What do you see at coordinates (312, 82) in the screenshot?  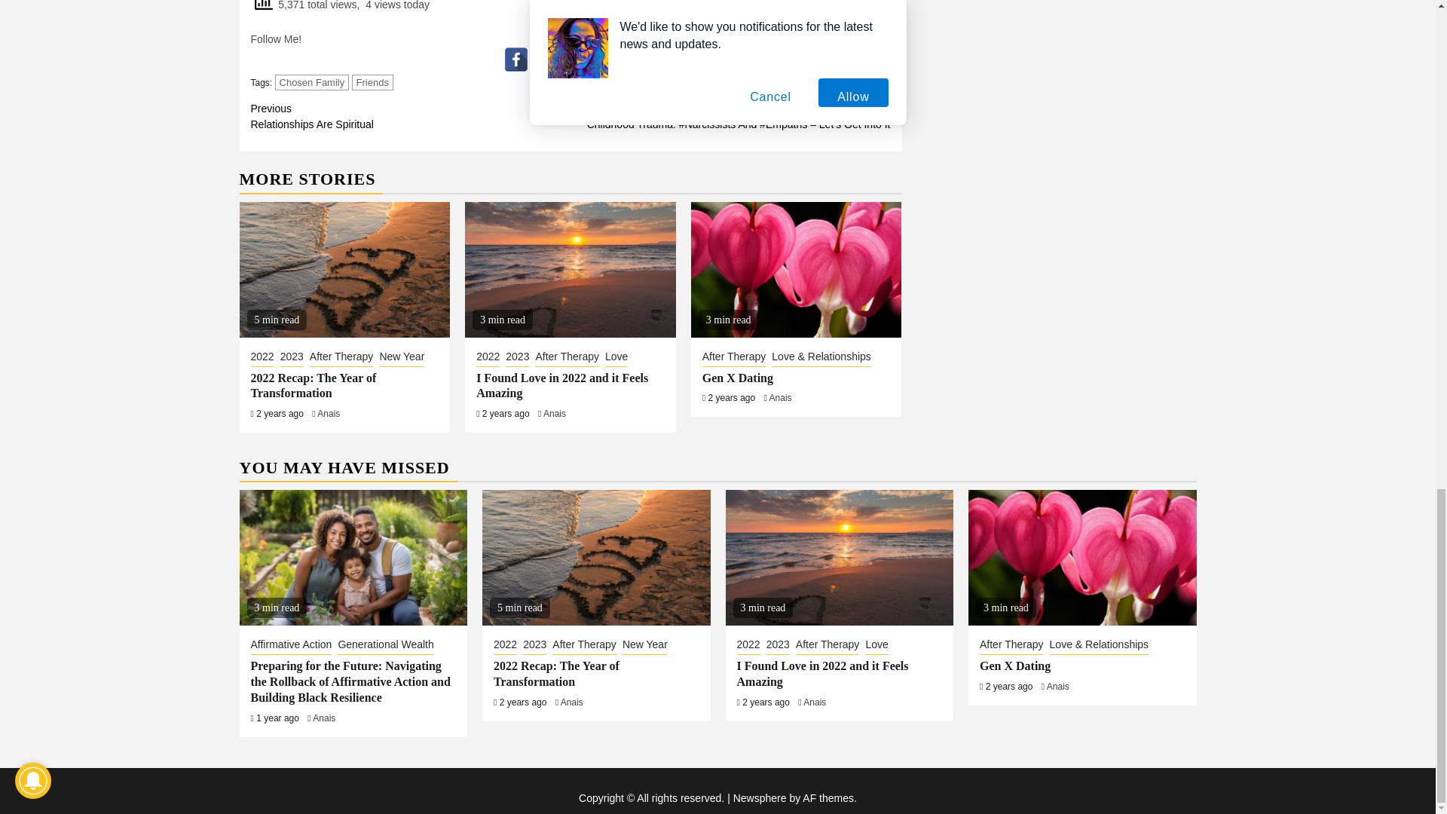 I see `2022` at bounding box center [312, 82].